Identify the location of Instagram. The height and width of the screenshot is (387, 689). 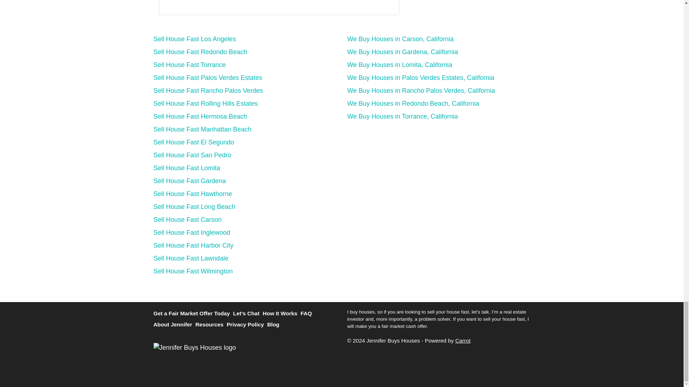
(212, 3).